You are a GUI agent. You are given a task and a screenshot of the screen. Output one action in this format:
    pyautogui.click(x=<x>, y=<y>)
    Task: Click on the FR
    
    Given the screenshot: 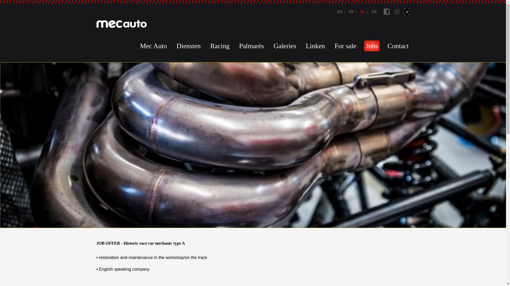 What is the action you would take?
    pyautogui.click(x=351, y=11)
    